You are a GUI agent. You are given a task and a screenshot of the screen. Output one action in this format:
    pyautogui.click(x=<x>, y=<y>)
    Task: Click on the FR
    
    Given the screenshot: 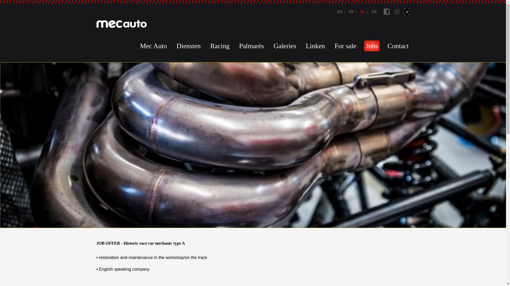 What is the action you would take?
    pyautogui.click(x=351, y=11)
    